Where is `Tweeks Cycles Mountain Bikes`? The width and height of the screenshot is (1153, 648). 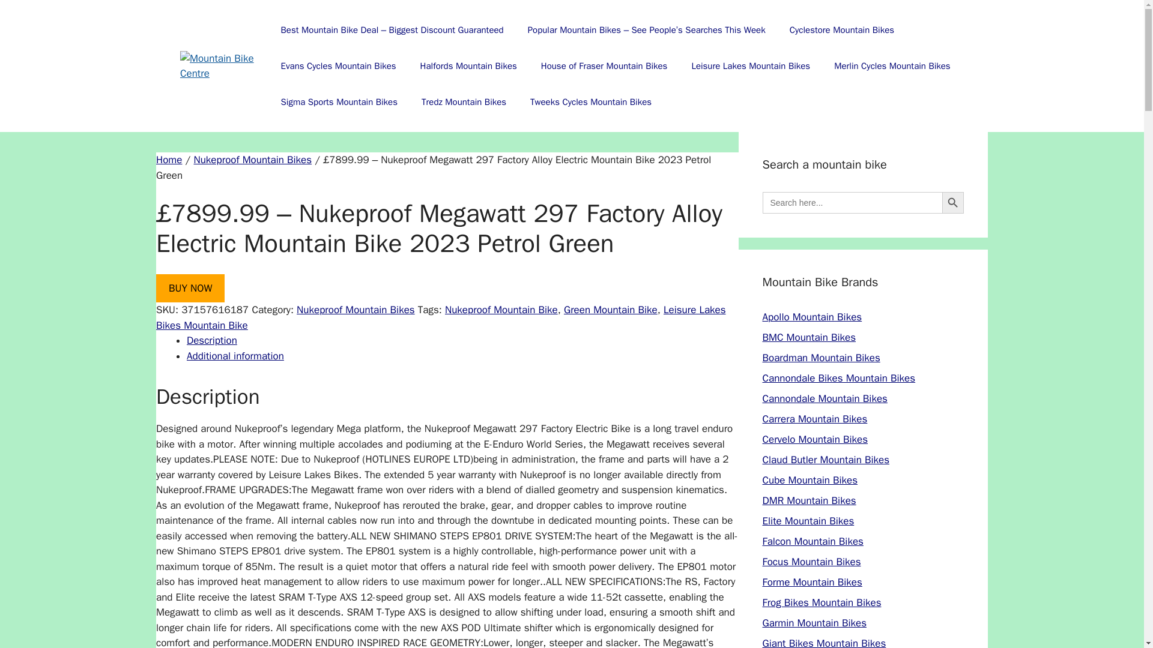
Tweeks Cycles Mountain Bikes is located at coordinates (591, 102).